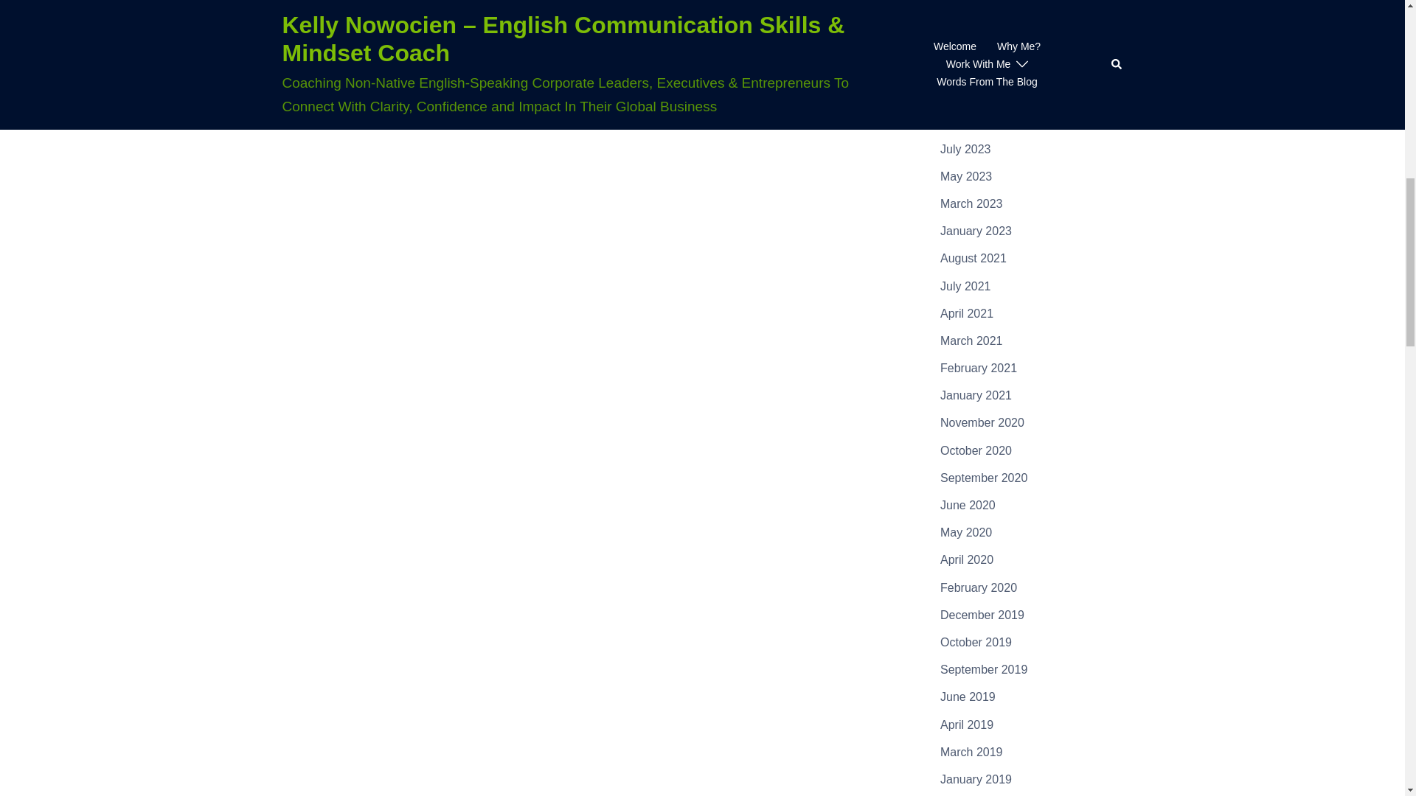 This screenshot has height=796, width=1416. I want to click on July 2023, so click(965, 149).